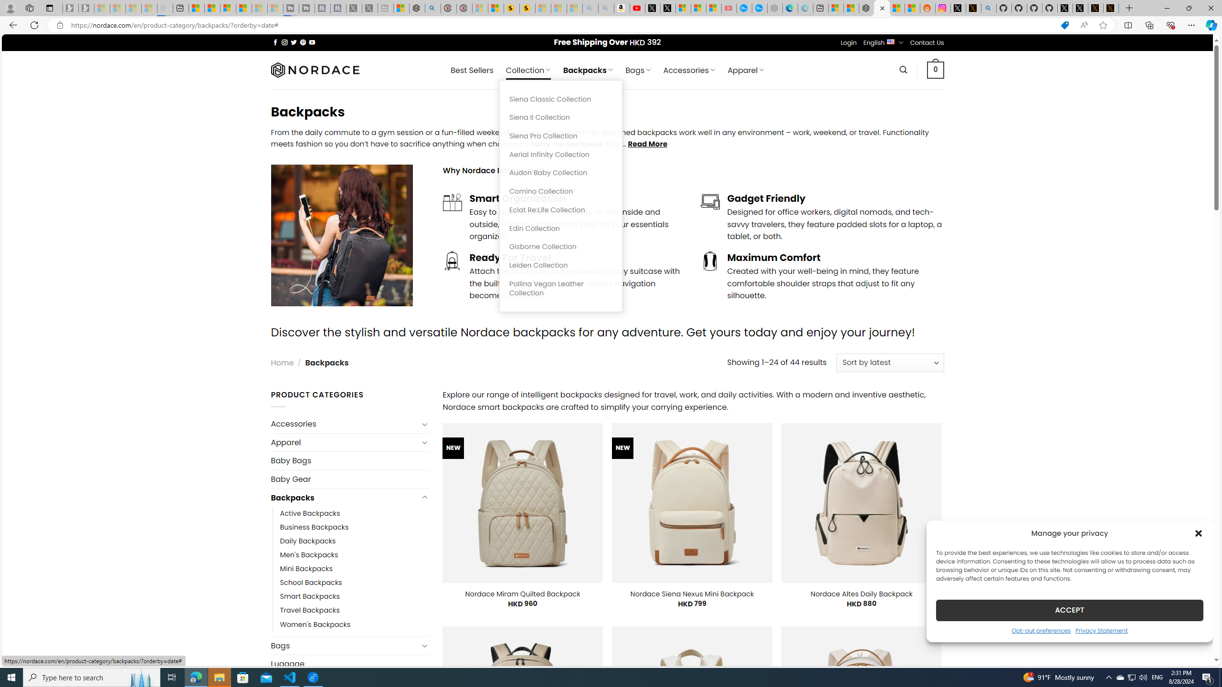 Image resolution: width=1222 pixels, height=687 pixels. What do you see at coordinates (11, 25) in the screenshot?
I see `Back` at bounding box center [11, 25].